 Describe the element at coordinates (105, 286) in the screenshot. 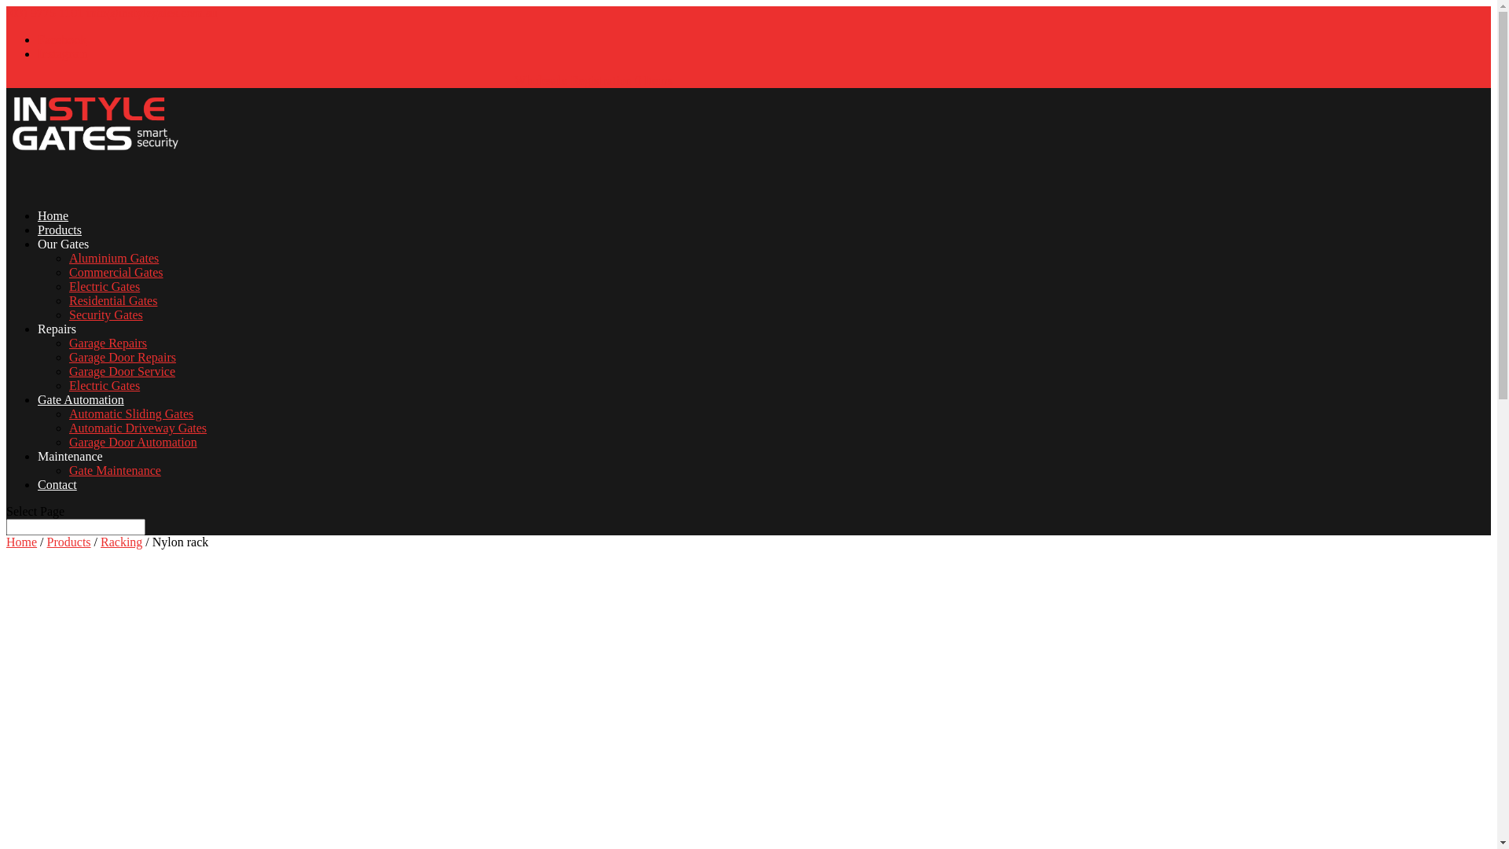

I see `Electric Gates` at that location.